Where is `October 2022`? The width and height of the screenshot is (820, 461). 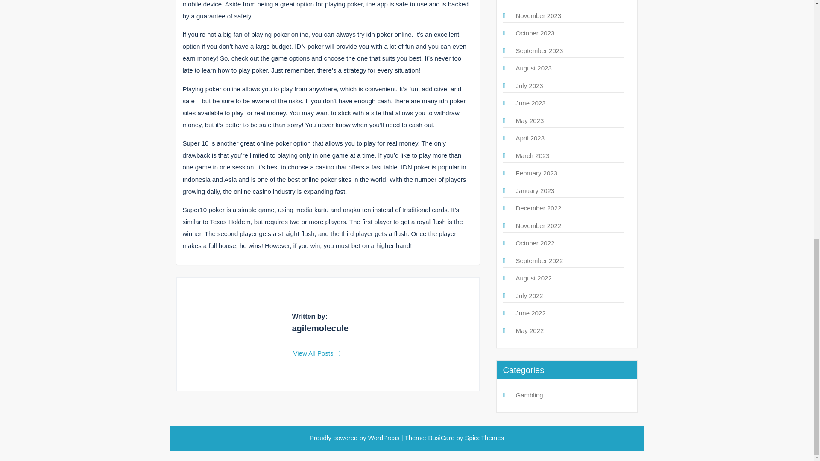 October 2022 is located at coordinates (535, 242).